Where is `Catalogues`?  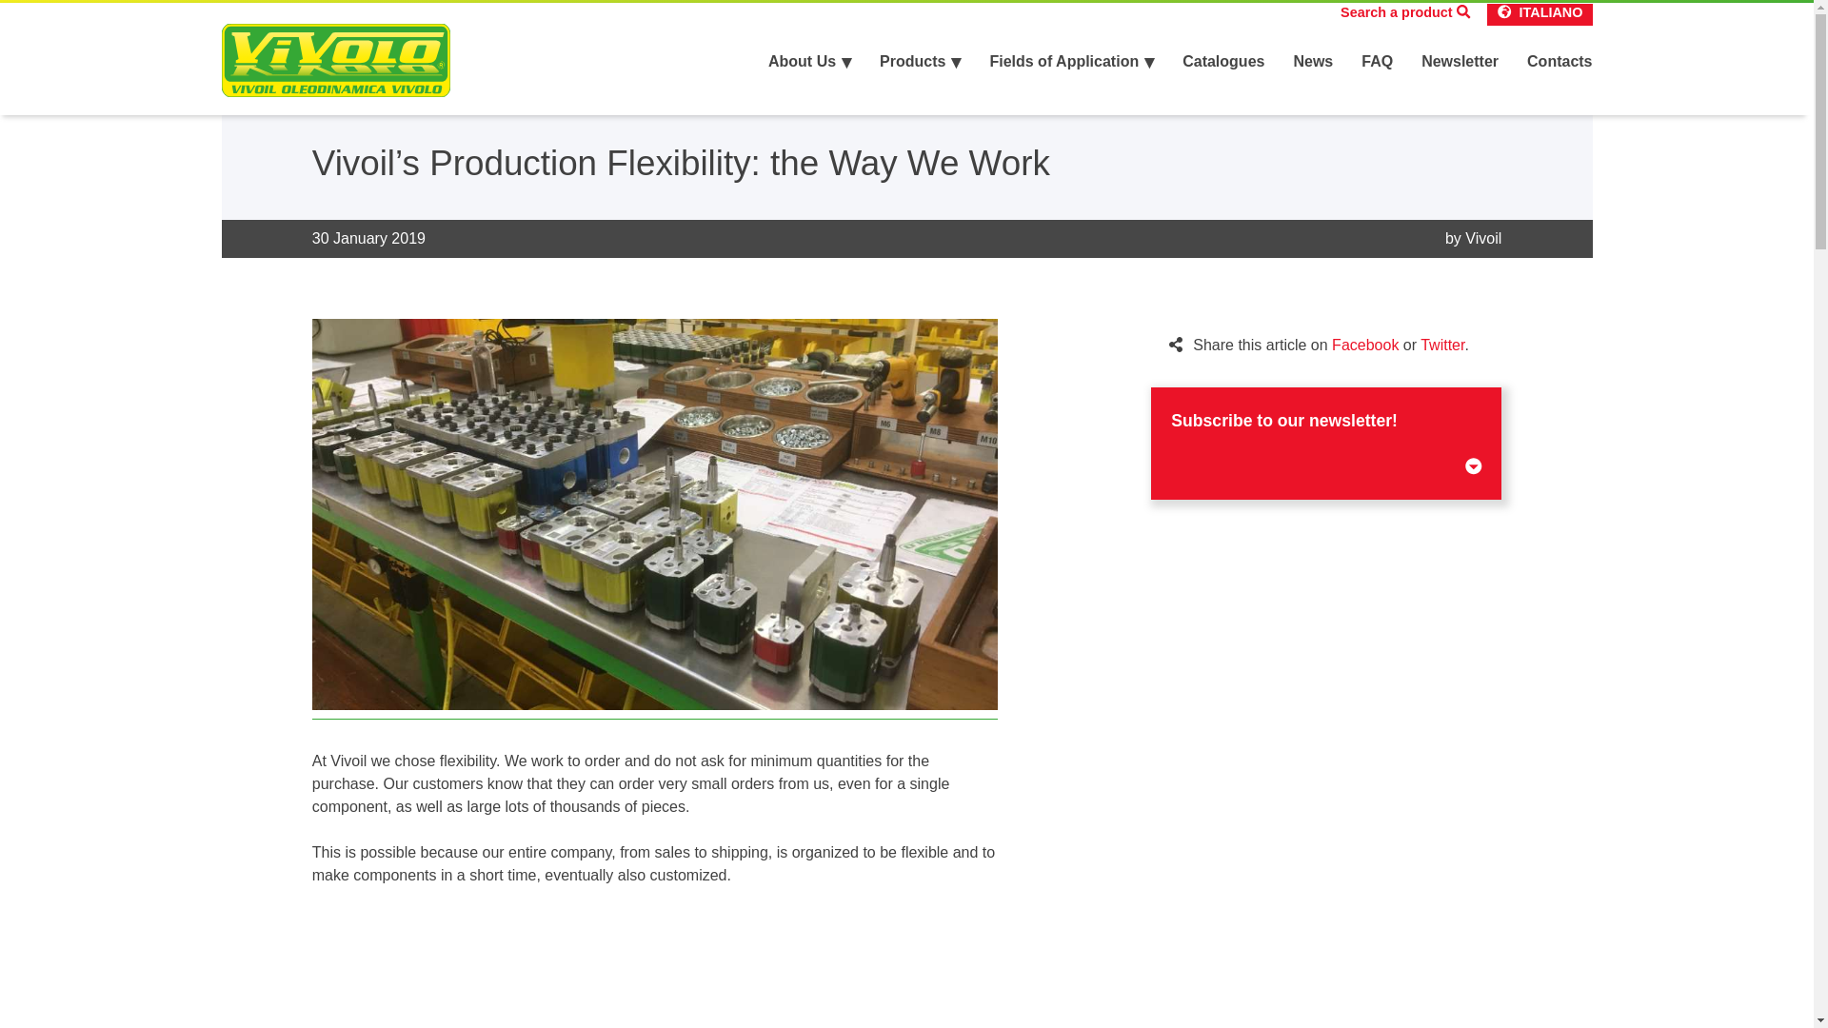
Catalogues is located at coordinates (1222, 62).